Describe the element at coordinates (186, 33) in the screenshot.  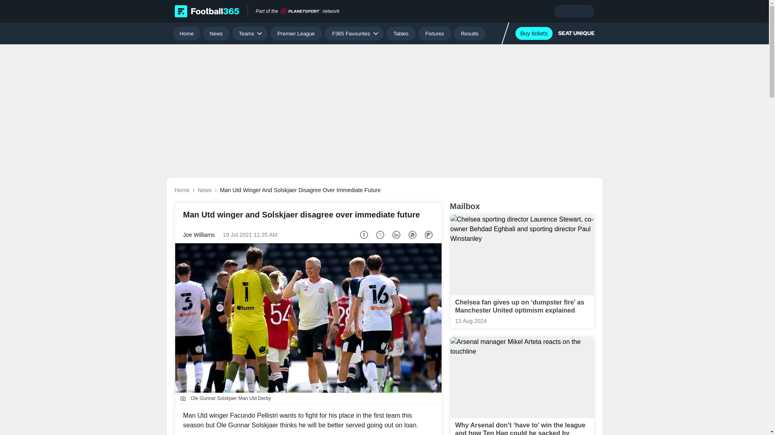
I see `Home` at that location.